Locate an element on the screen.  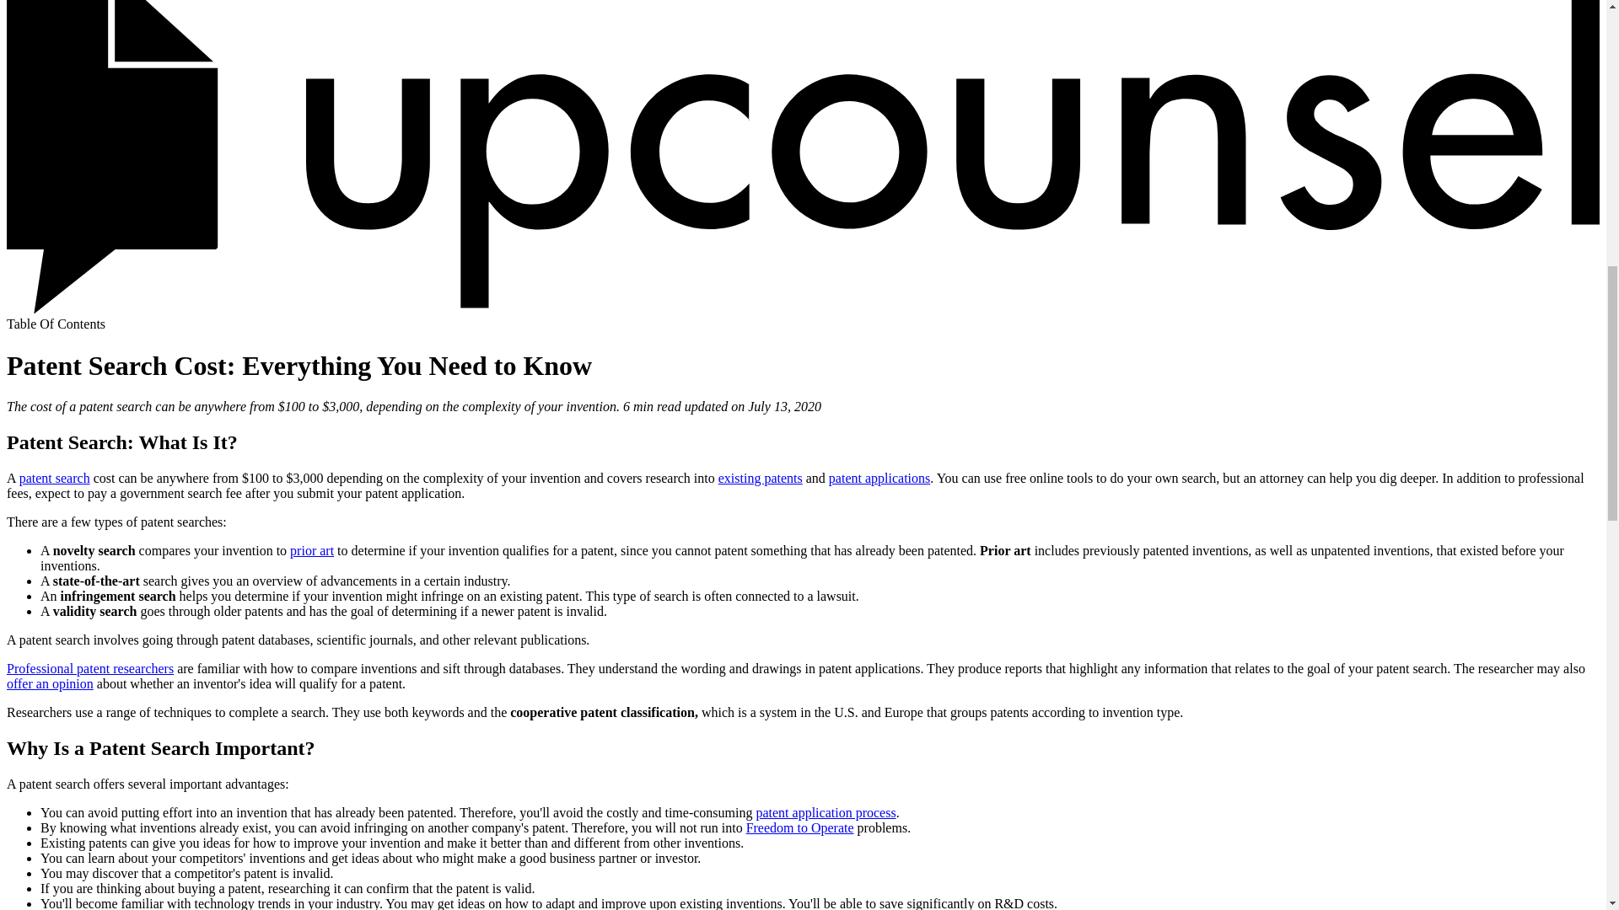
existing patents is located at coordinates (761, 478).